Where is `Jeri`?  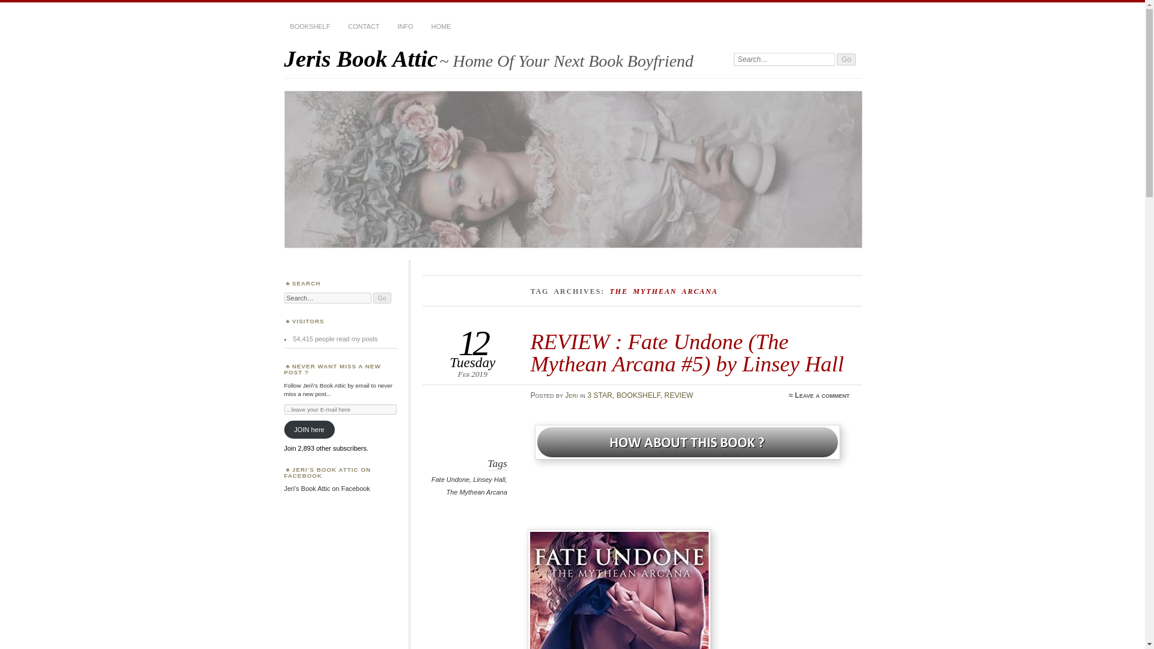 Jeri is located at coordinates (571, 395).